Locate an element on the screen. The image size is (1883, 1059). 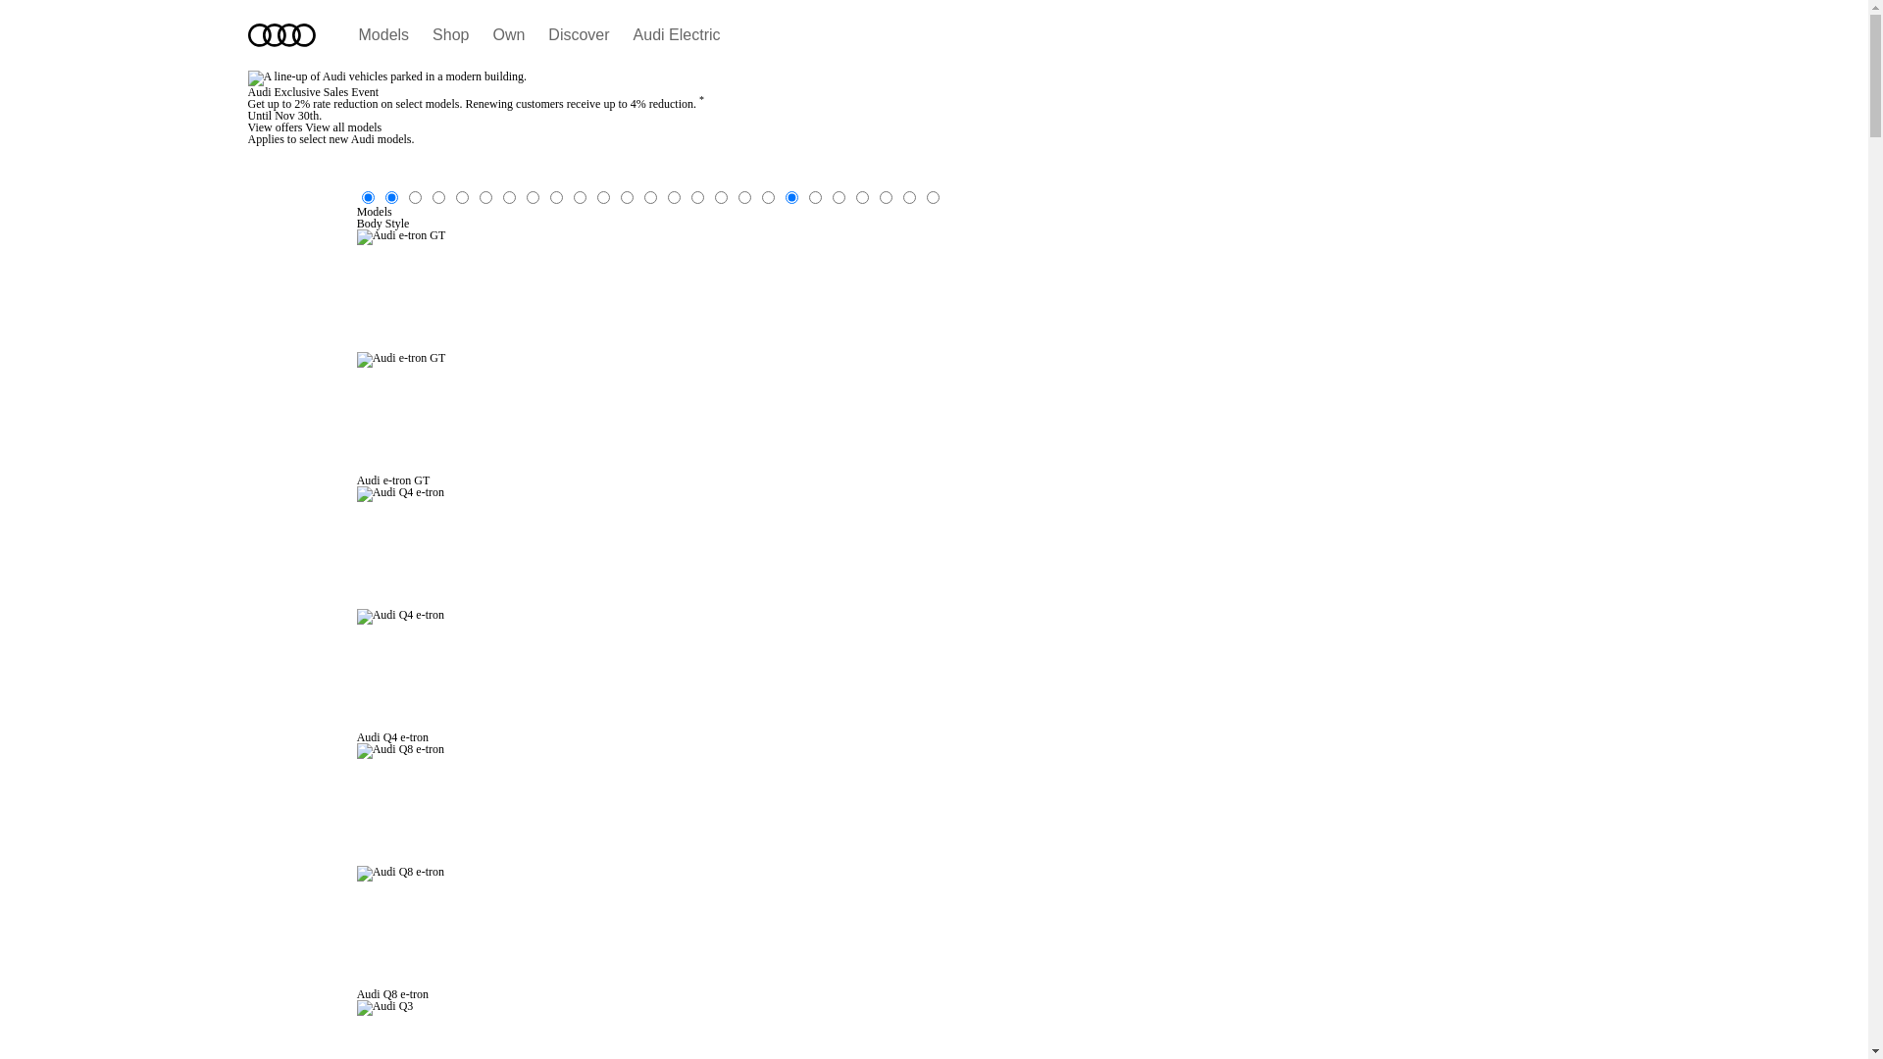
Own is located at coordinates (508, 35).